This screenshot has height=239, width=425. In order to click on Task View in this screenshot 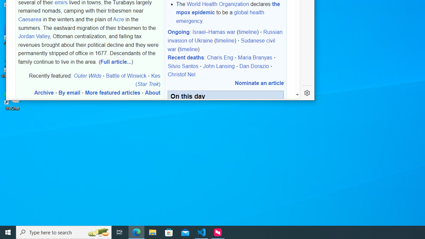, I will do `click(120, 232)`.